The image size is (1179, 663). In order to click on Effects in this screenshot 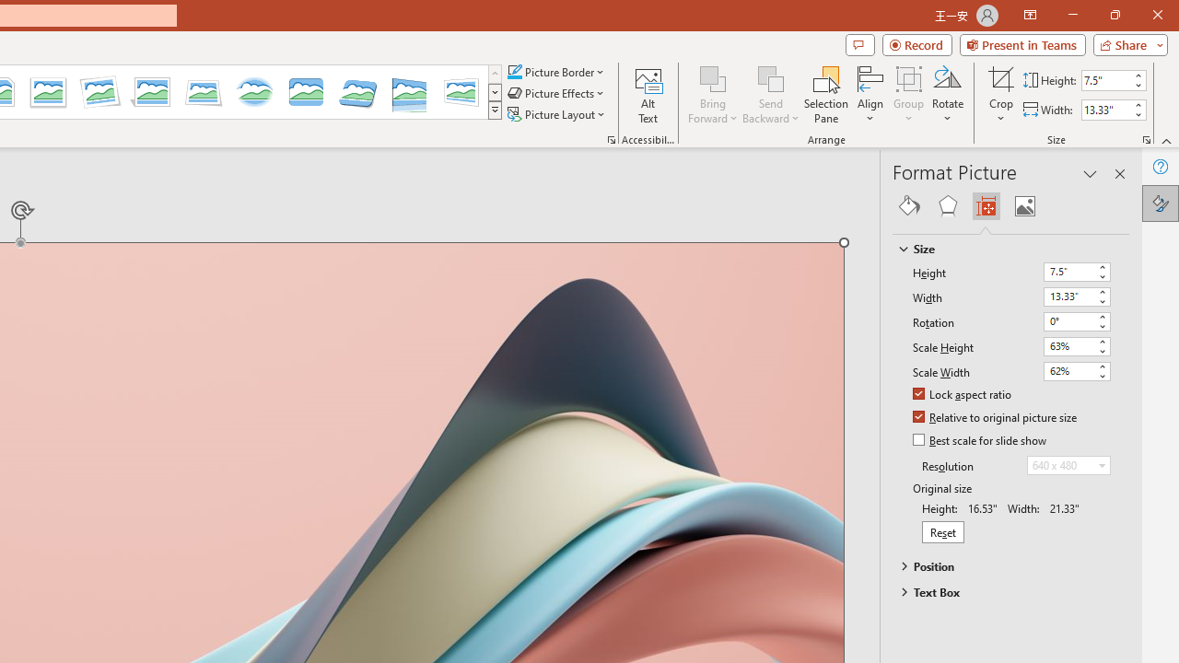, I will do `click(947, 206)`.